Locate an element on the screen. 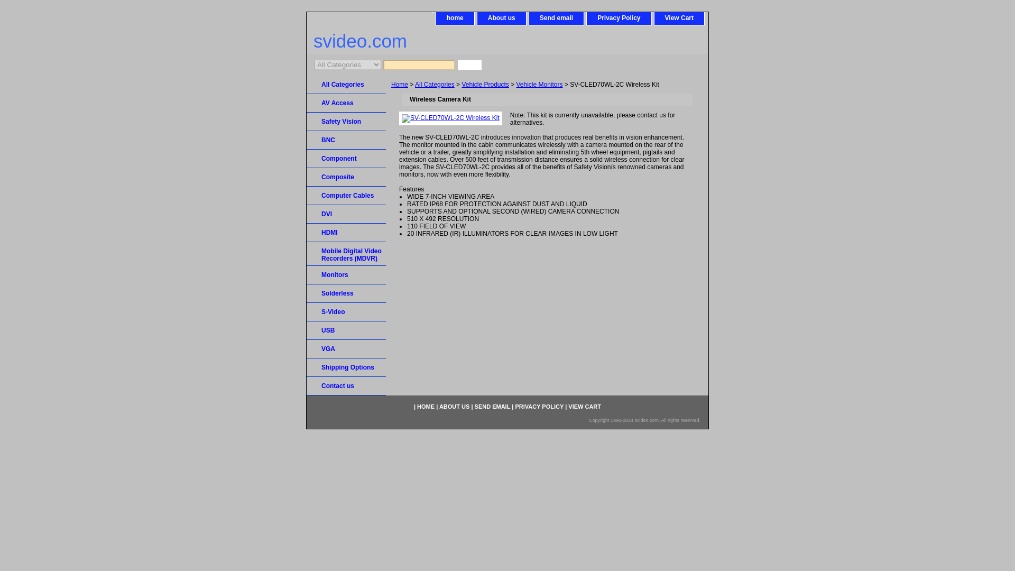  svideo.com is located at coordinates (438, 42).